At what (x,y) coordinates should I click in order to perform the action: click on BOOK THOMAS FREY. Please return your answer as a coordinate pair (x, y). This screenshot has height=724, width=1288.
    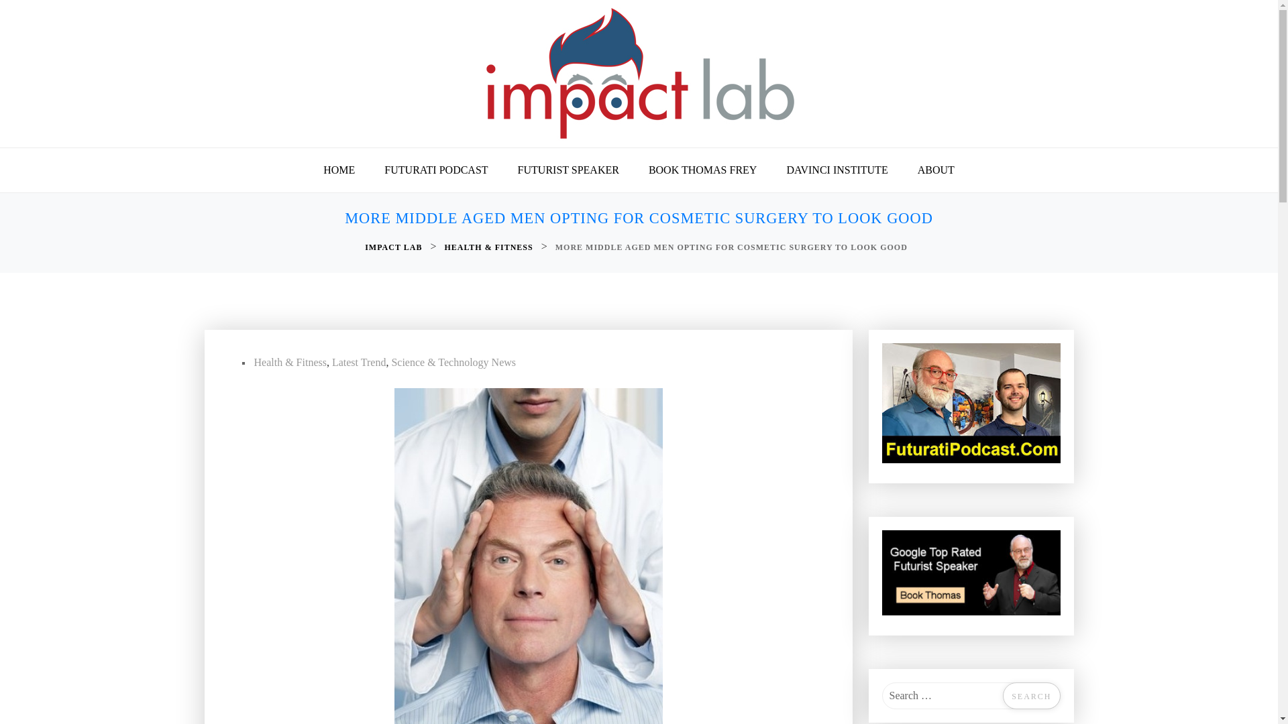
    Looking at the image, I should click on (702, 170).